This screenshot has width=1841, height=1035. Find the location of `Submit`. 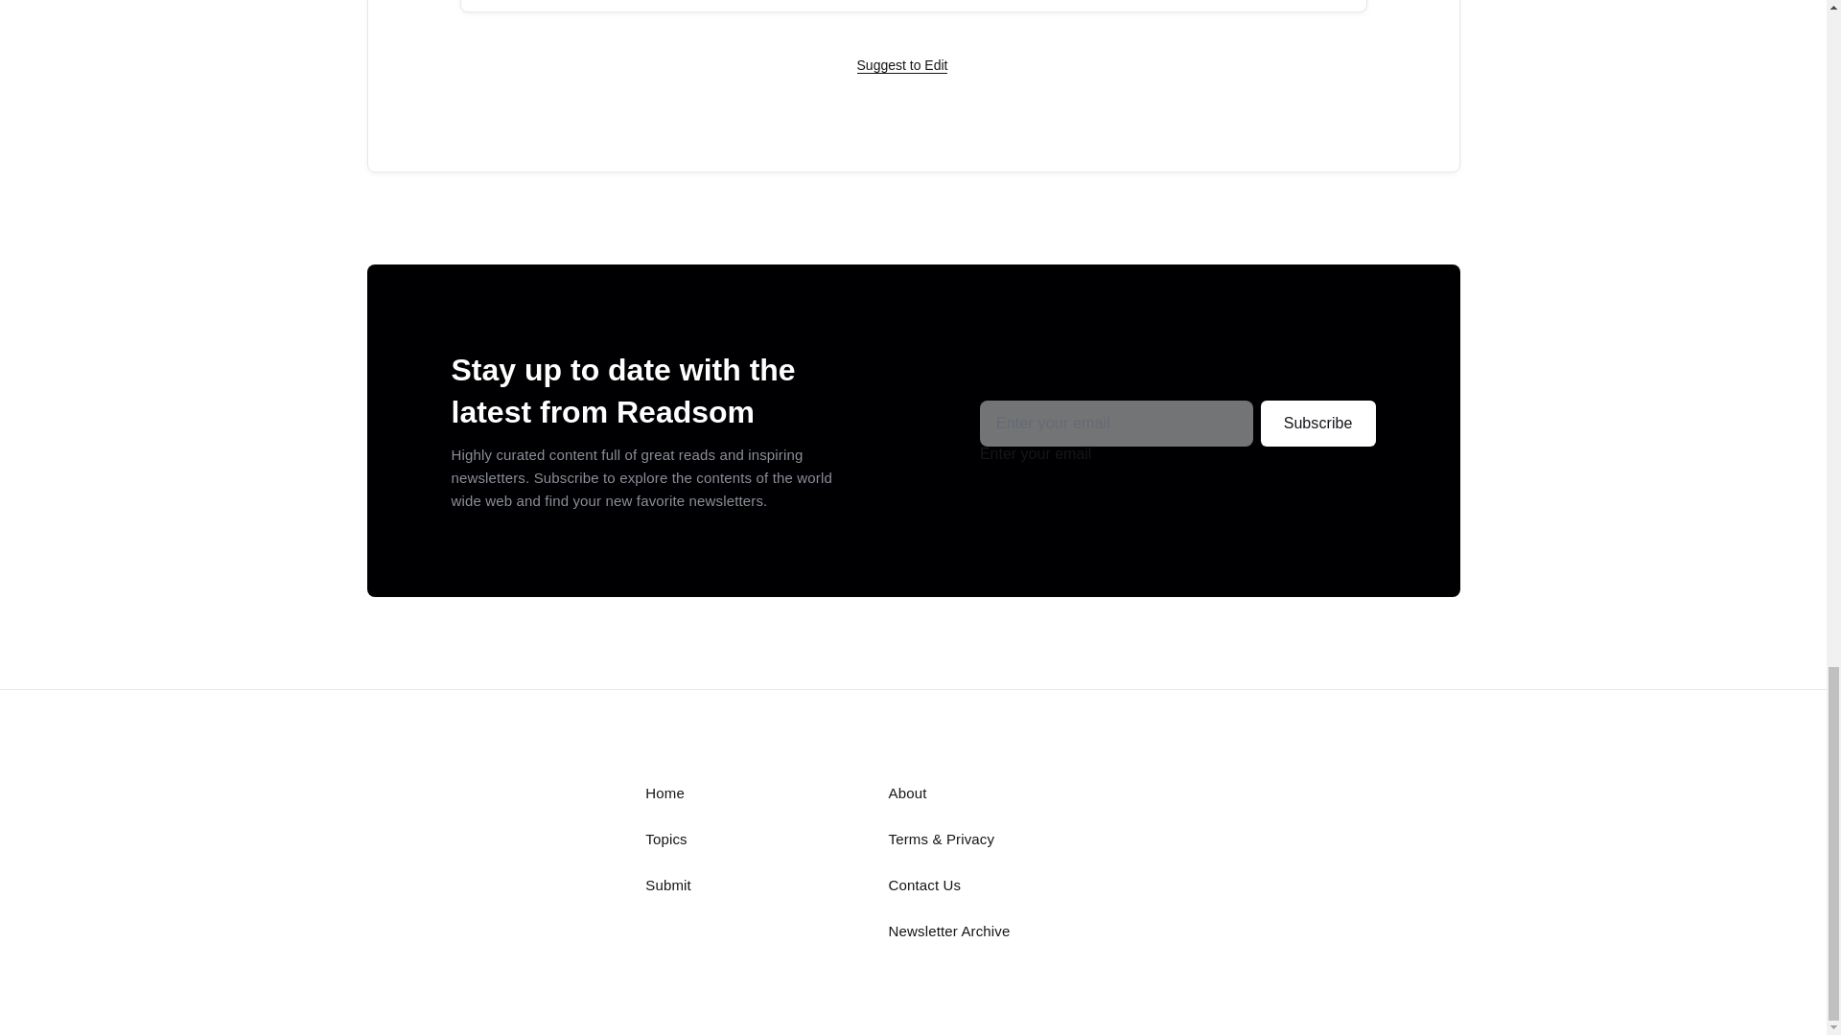

Submit is located at coordinates (668, 885).